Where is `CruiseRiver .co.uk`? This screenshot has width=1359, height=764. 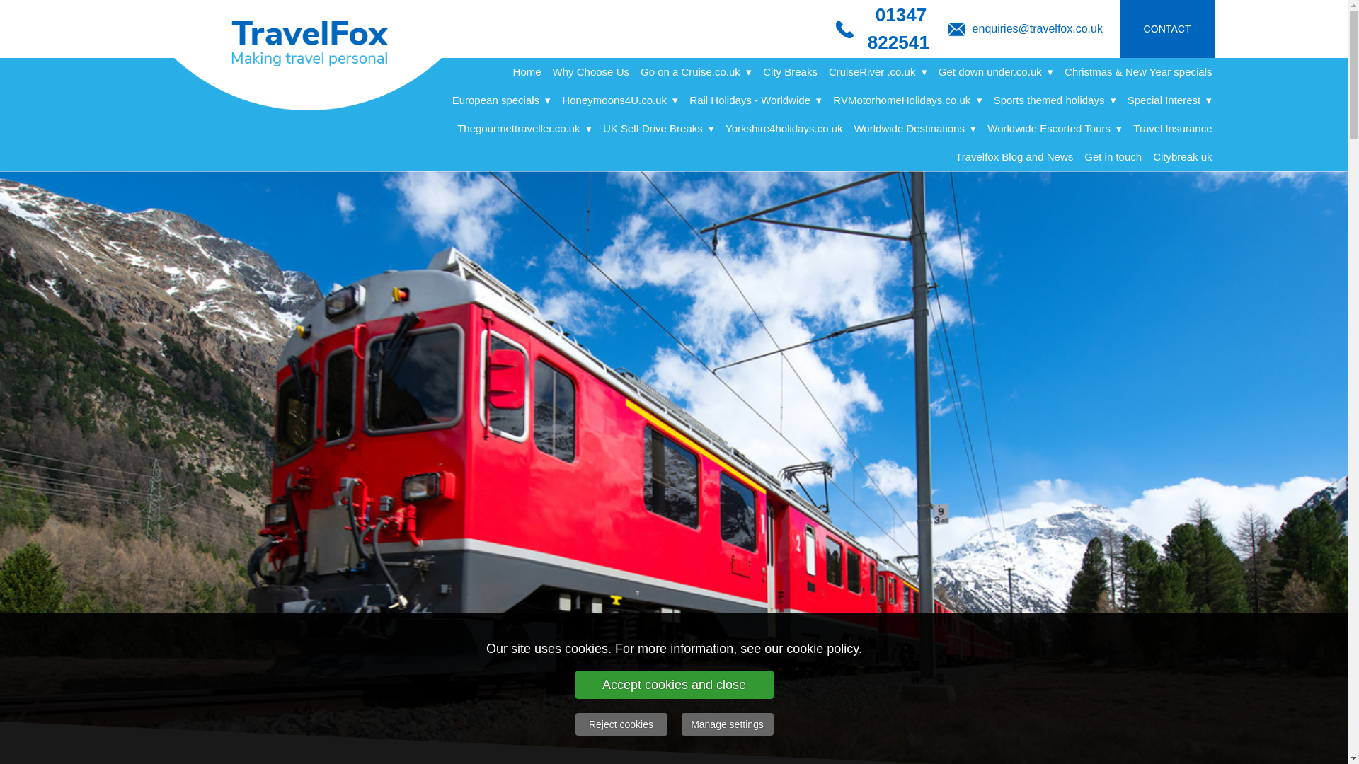
CruiseRiver .co.uk is located at coordinates (878, 72).